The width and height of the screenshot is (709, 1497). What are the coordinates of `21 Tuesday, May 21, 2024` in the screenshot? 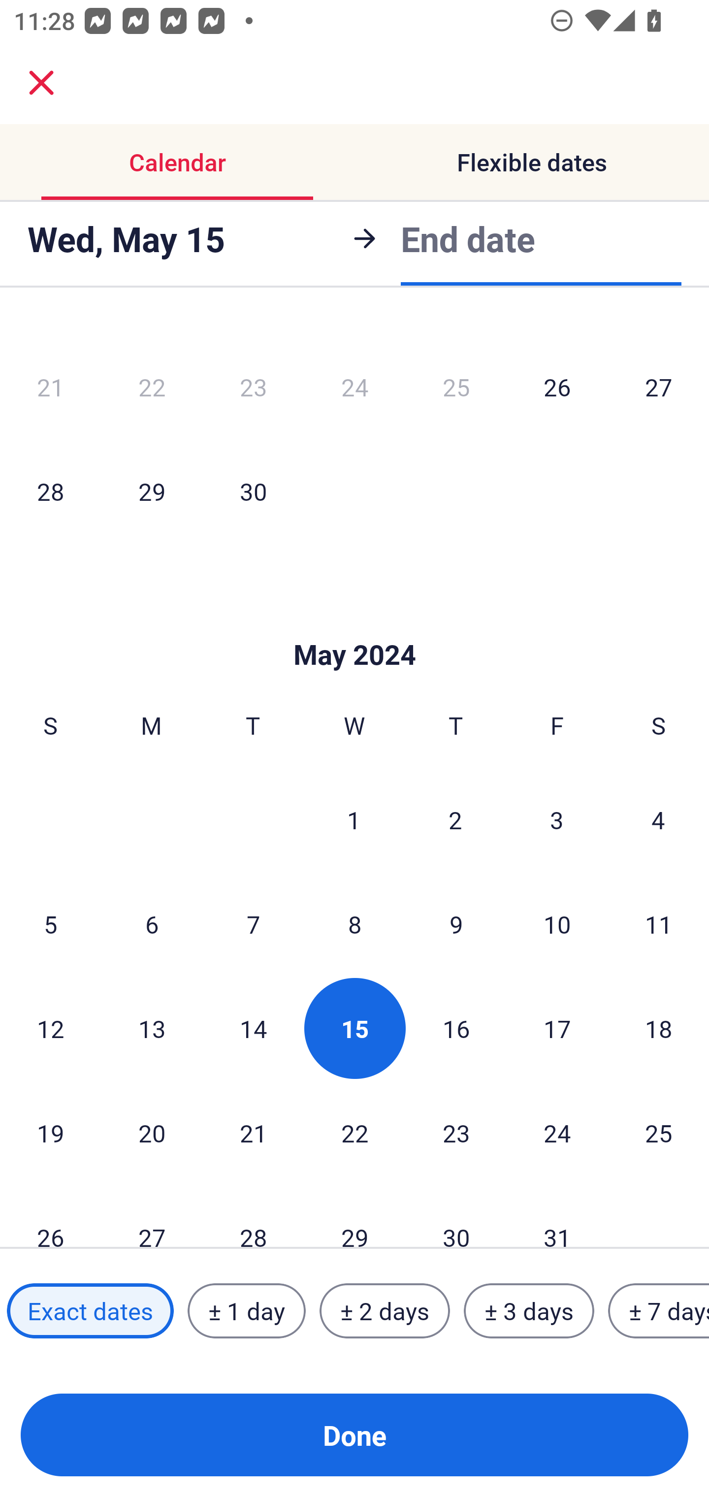 It's located at (253, 1132).